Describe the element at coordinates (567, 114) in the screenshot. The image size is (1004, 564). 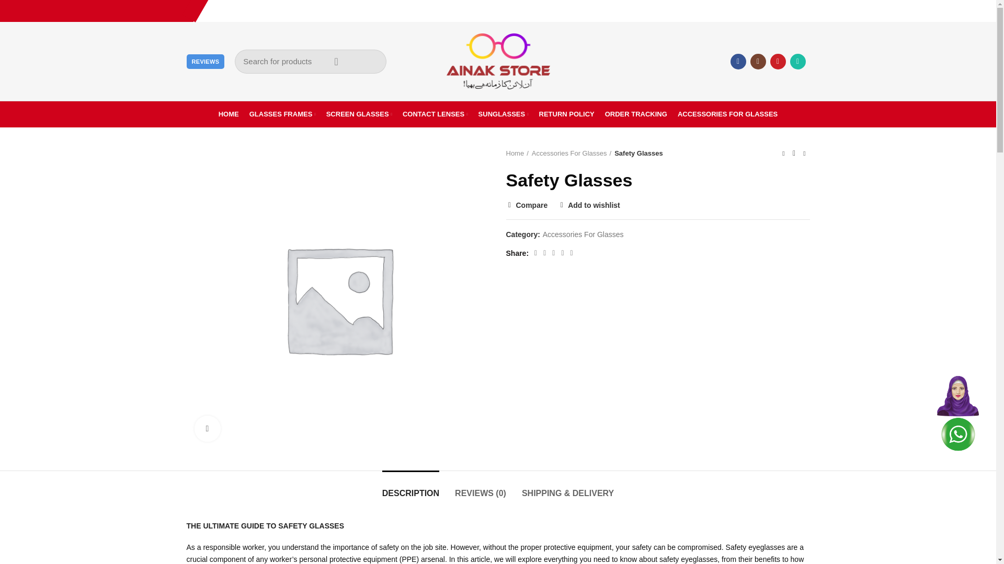
I see `RETURN POLICY` at that location.